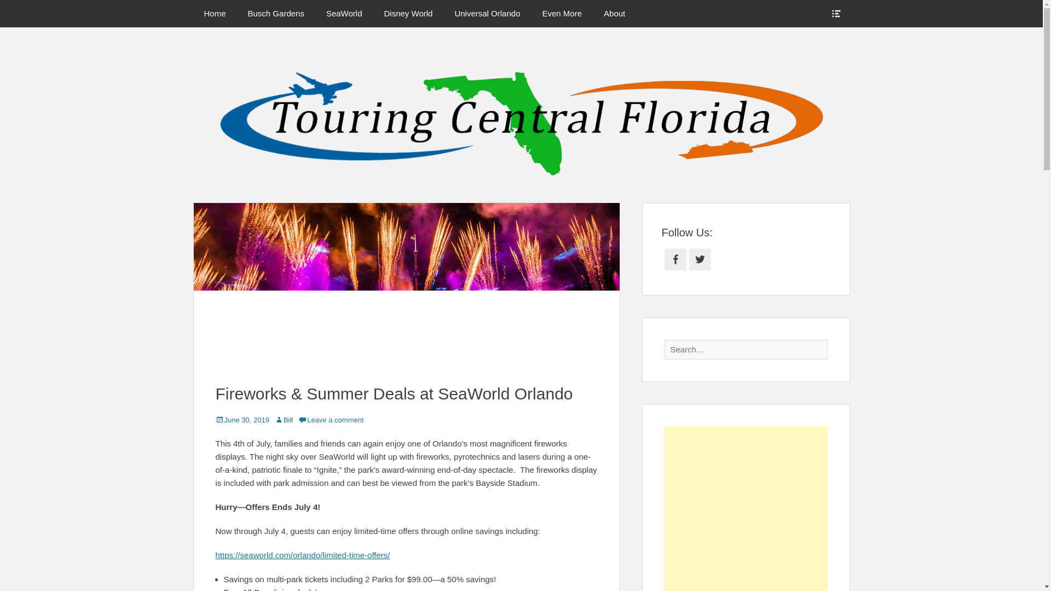  What do you see at coordinates (562, 13) in the screenshot?
I see `Even More` at bounding box center [562, 13].